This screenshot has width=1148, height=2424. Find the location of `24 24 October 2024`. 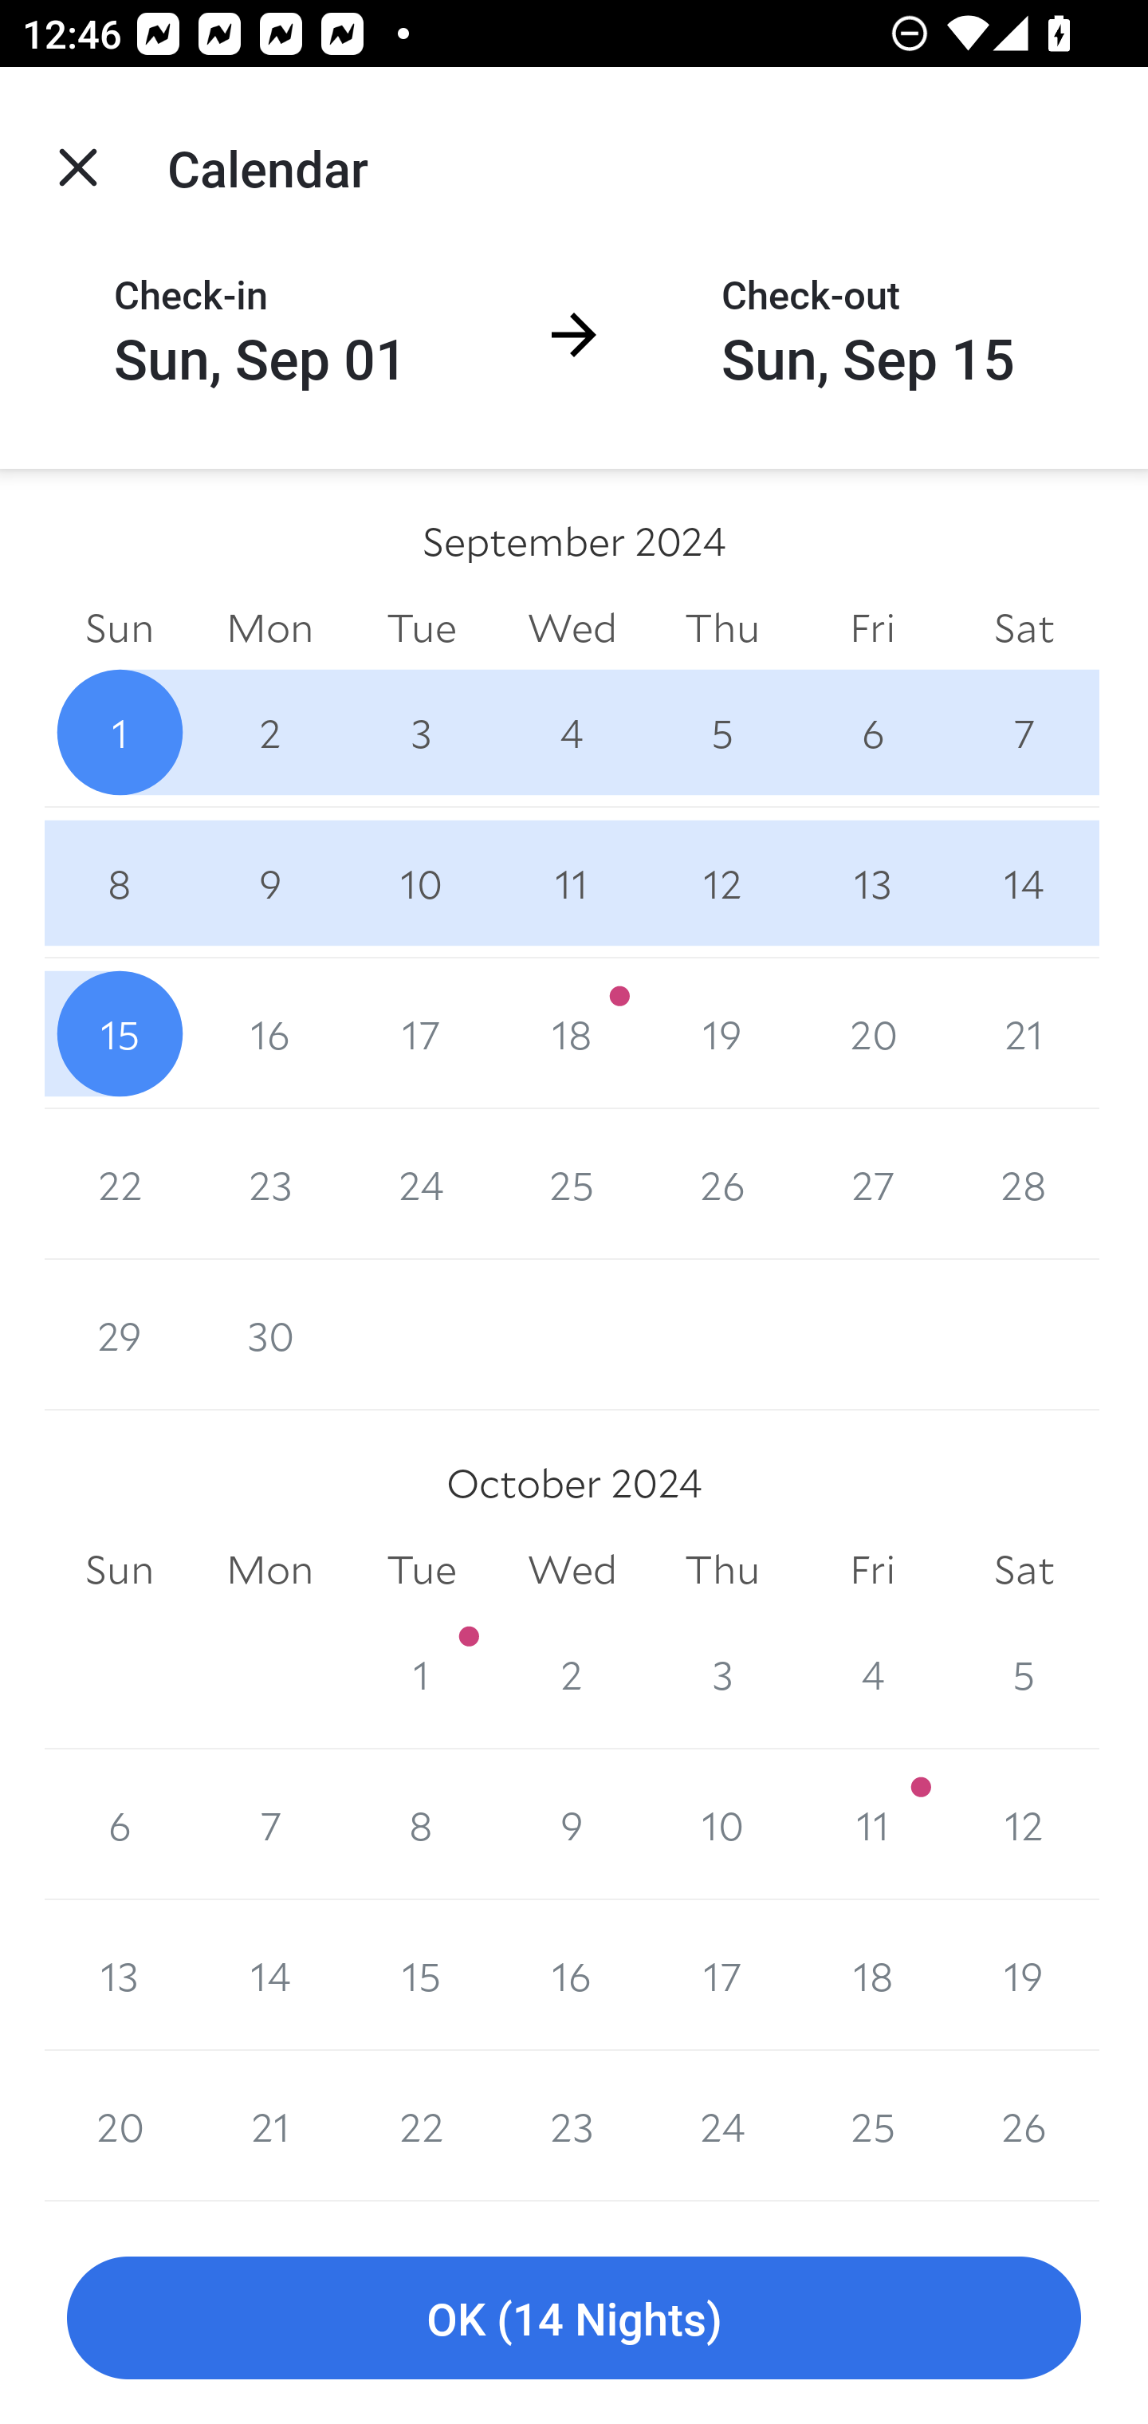

24 24 October 2024 is located at coordinates (722, 2126).